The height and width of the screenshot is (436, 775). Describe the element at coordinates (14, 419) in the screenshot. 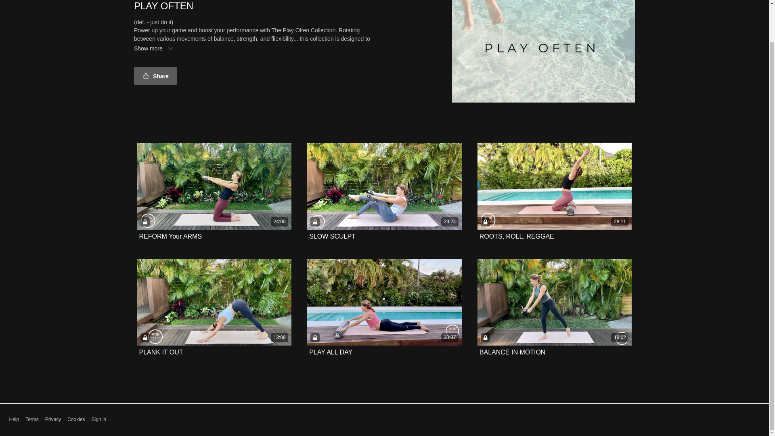

I see `Help` at that location.